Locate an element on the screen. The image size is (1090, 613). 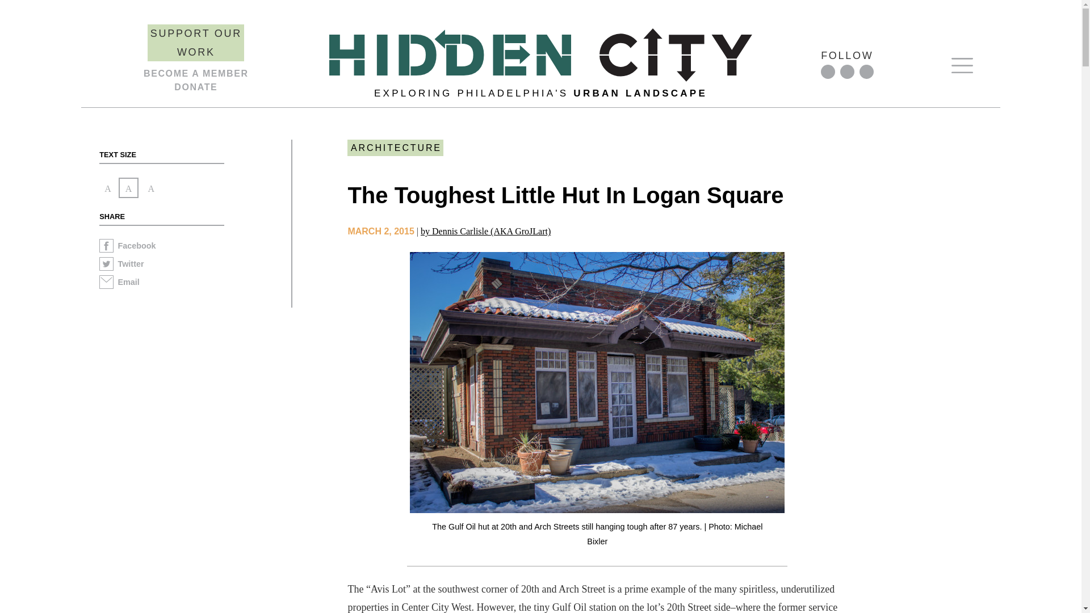
BECOME A MEMBER is located at coordinates (196, 73).